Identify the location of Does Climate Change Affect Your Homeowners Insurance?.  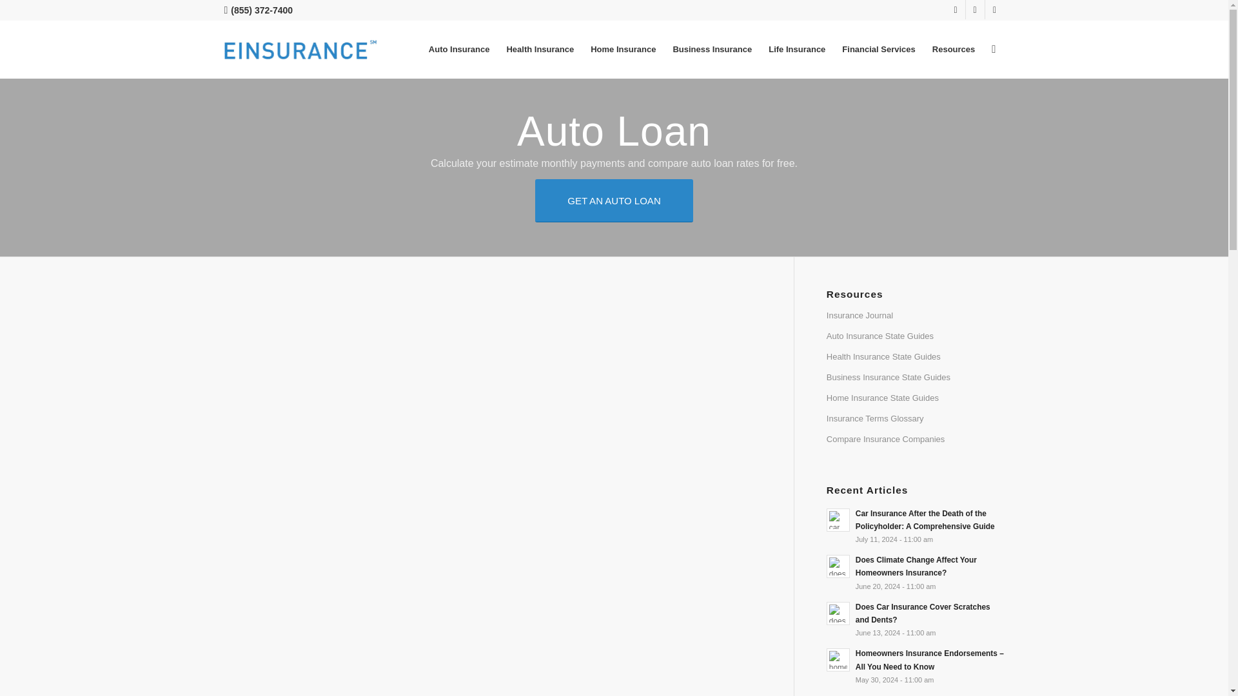
(916, 572).